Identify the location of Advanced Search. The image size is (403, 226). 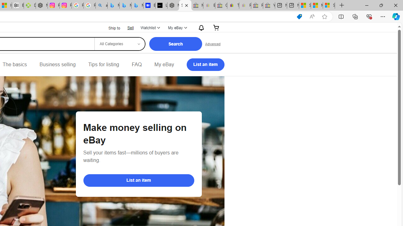
(213, 44).